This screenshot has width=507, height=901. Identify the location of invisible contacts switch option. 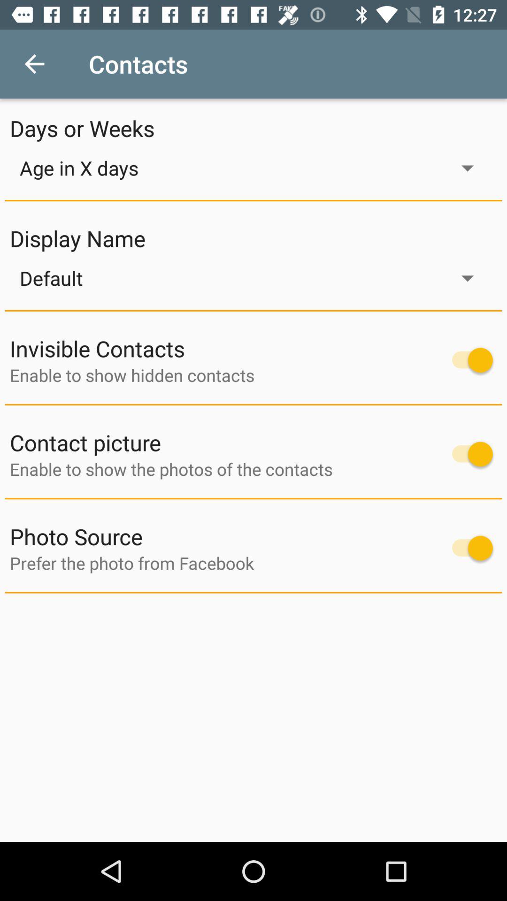
(468, 360).